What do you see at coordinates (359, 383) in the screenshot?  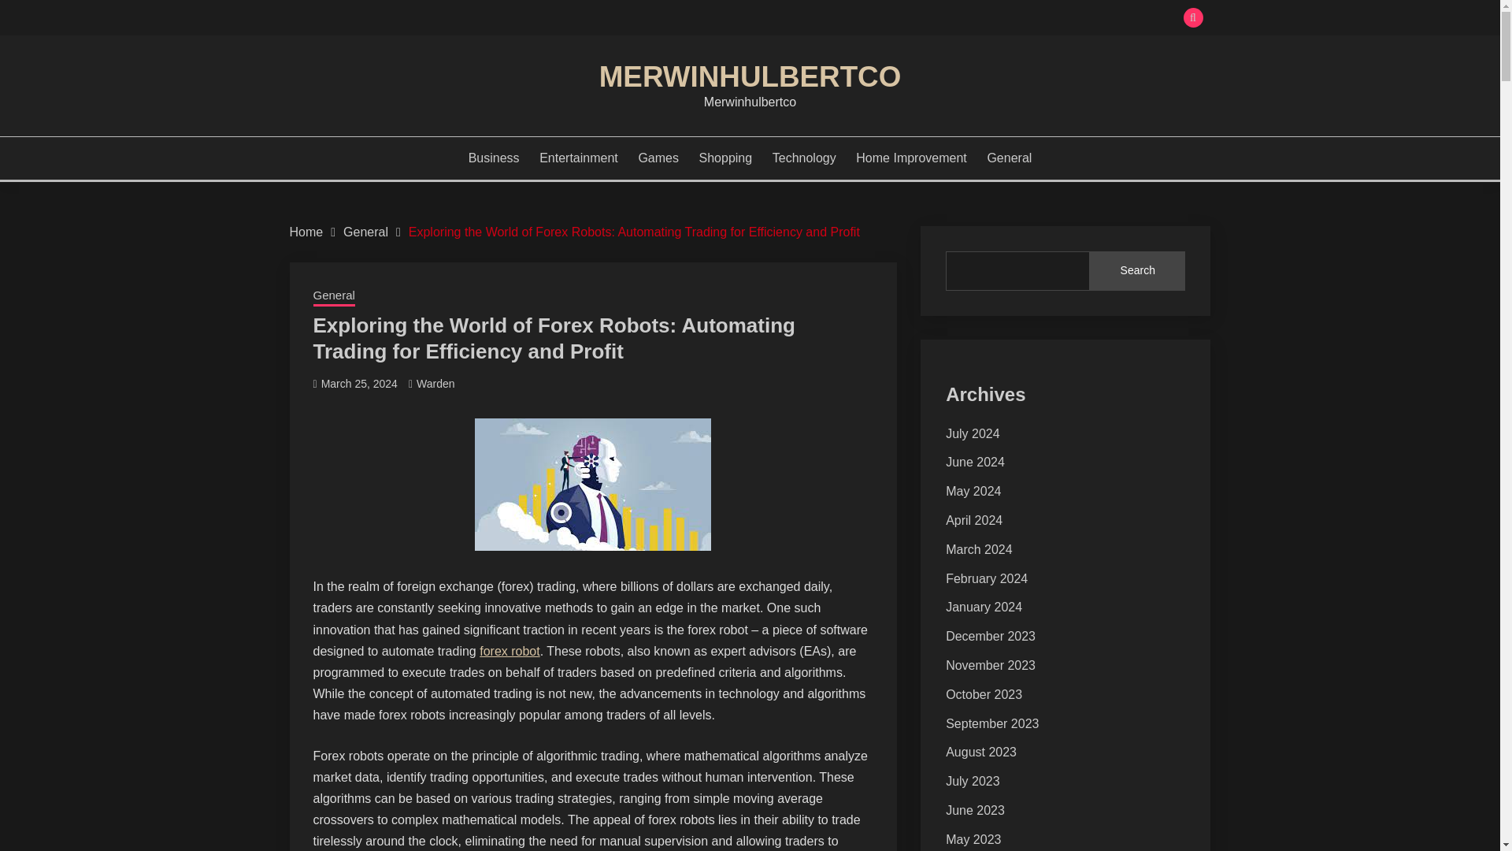 I see `March 25, 2024` at bounding box center [359, 383].